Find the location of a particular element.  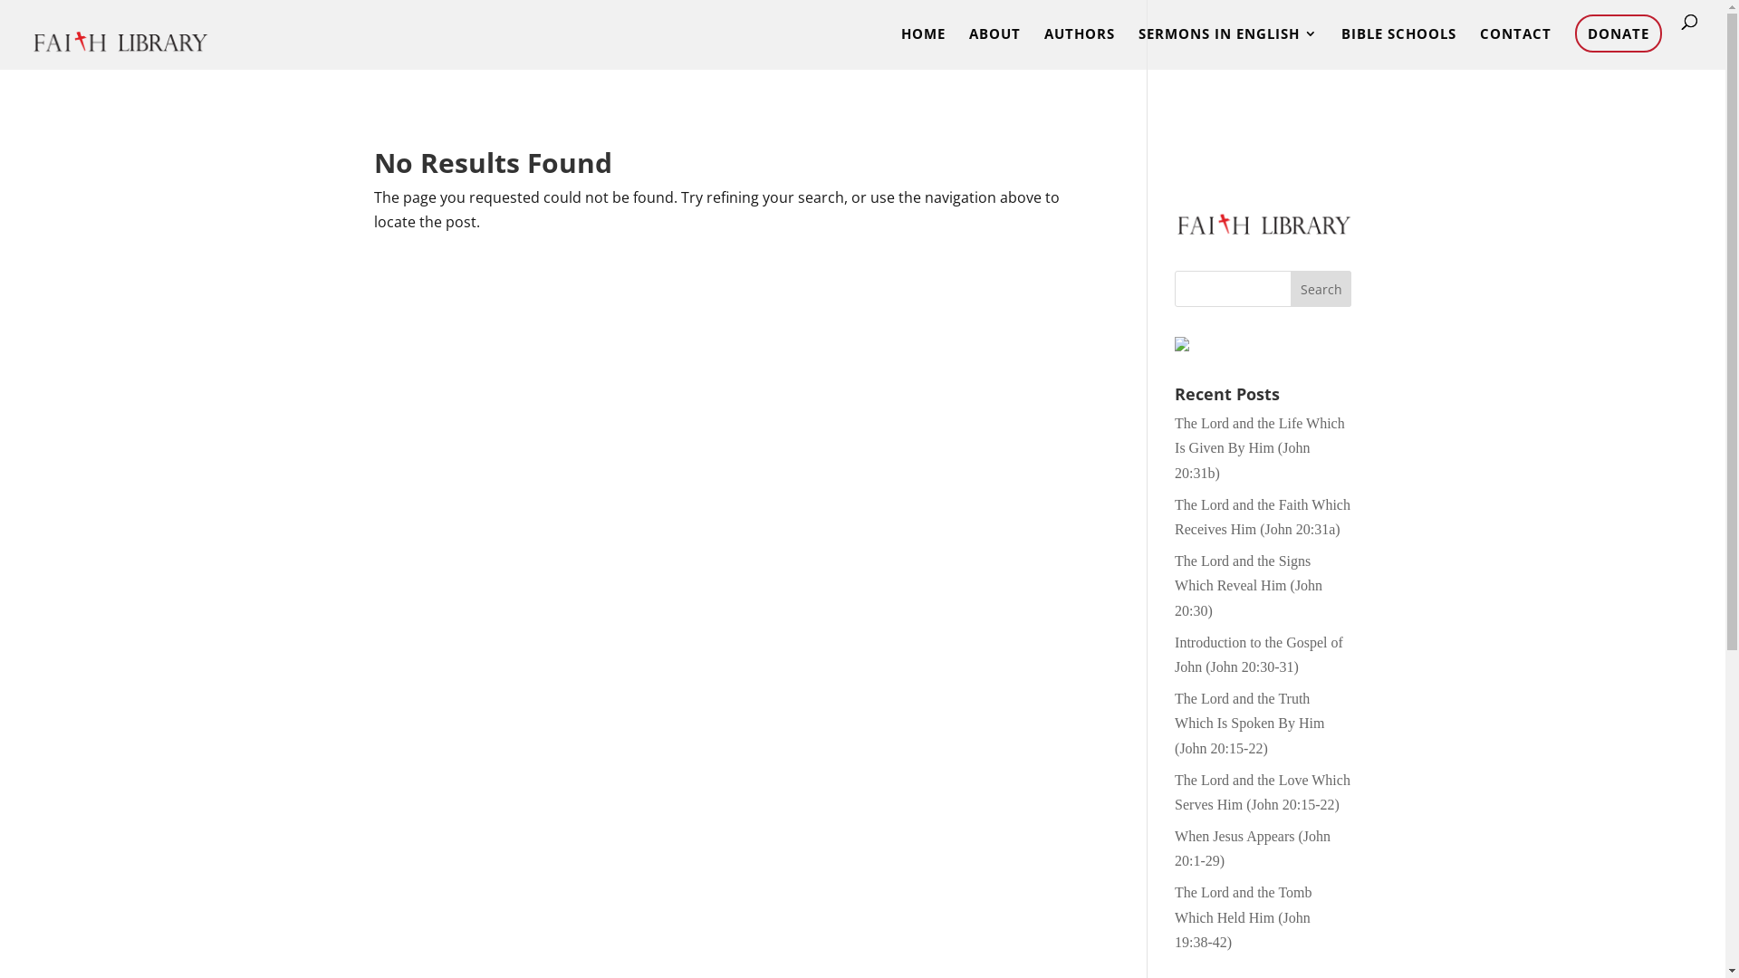

Search is located at coordinates (1321, 289).